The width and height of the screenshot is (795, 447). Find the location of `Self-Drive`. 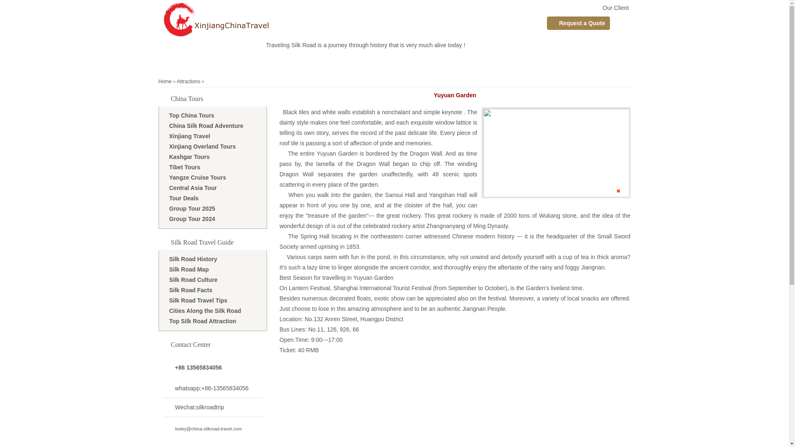

Self-Drive is located at coordinates (372, 61).